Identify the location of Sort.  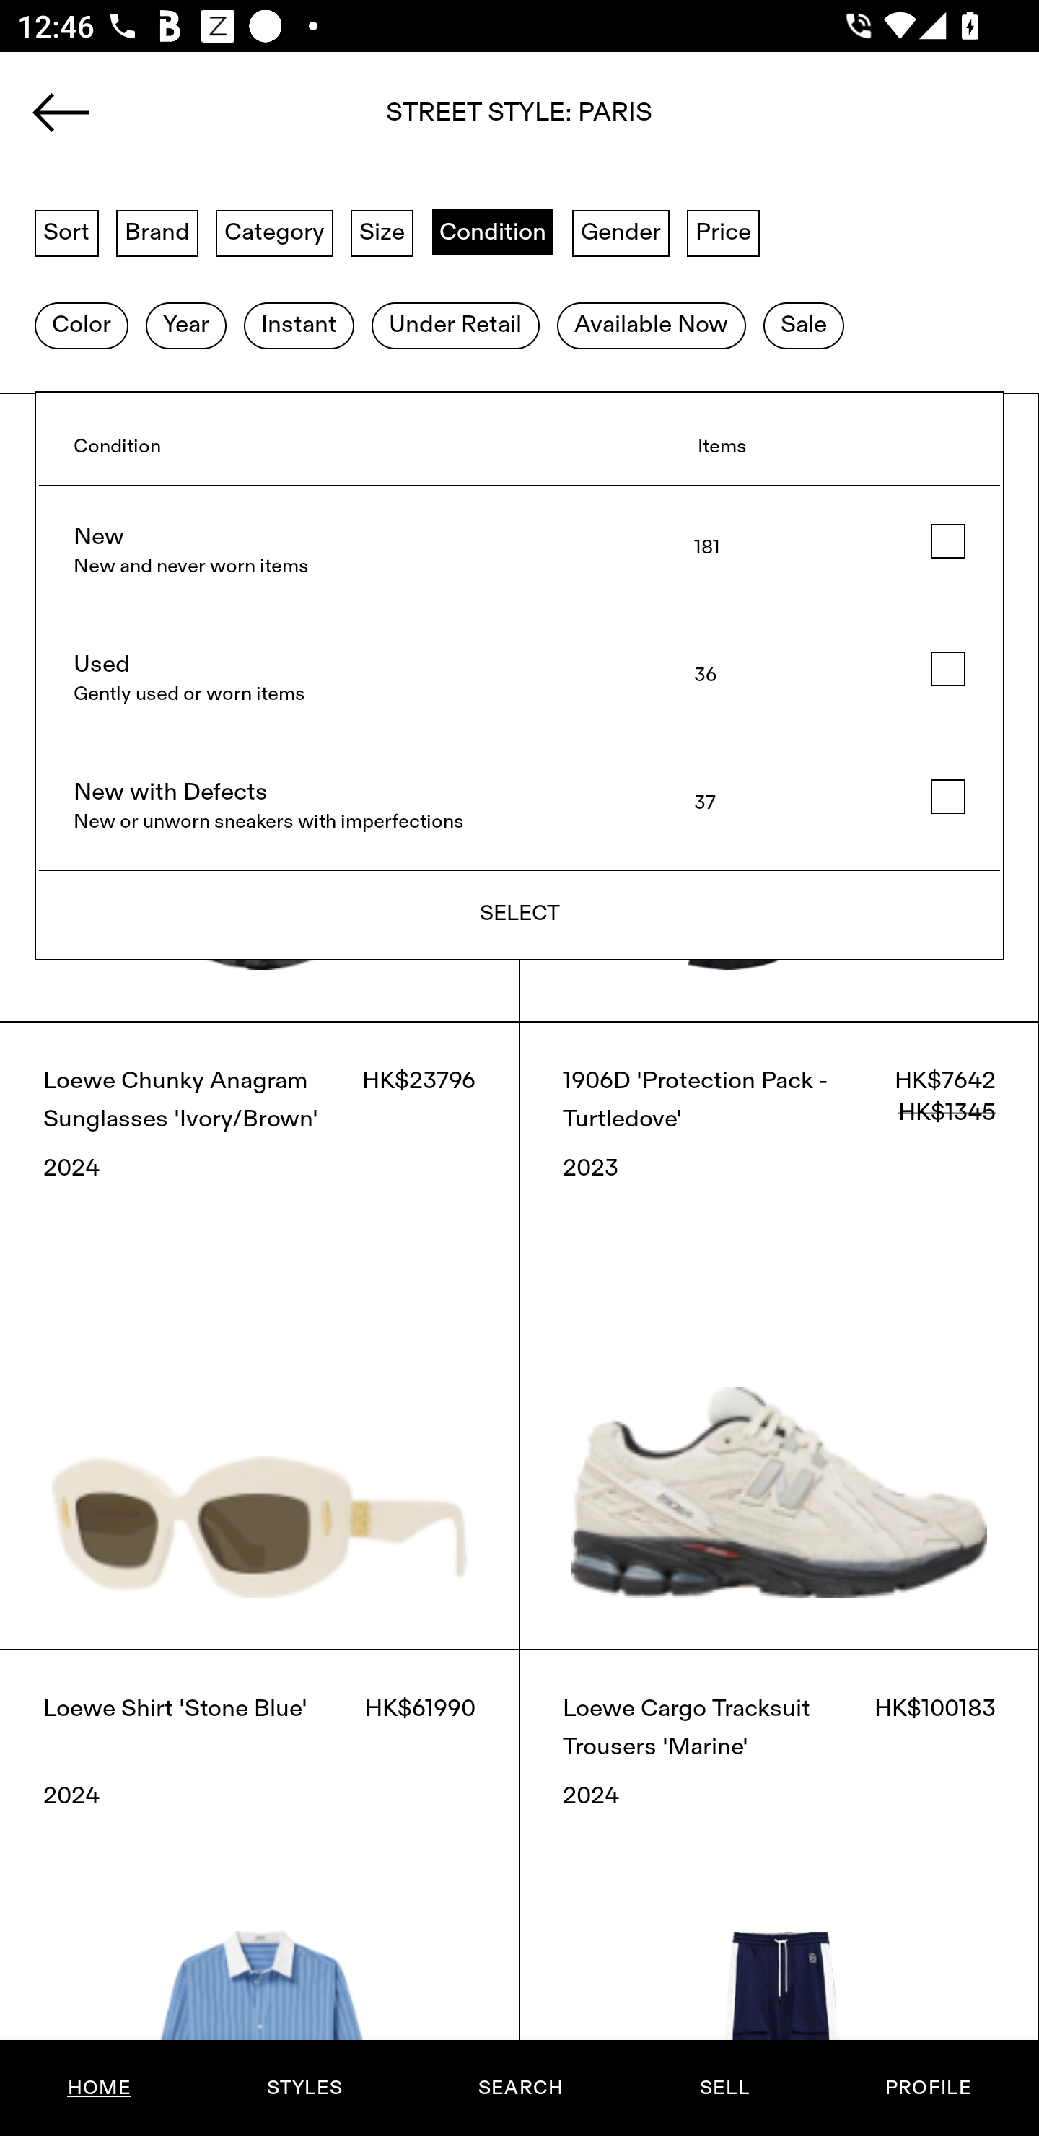
(66, 232).